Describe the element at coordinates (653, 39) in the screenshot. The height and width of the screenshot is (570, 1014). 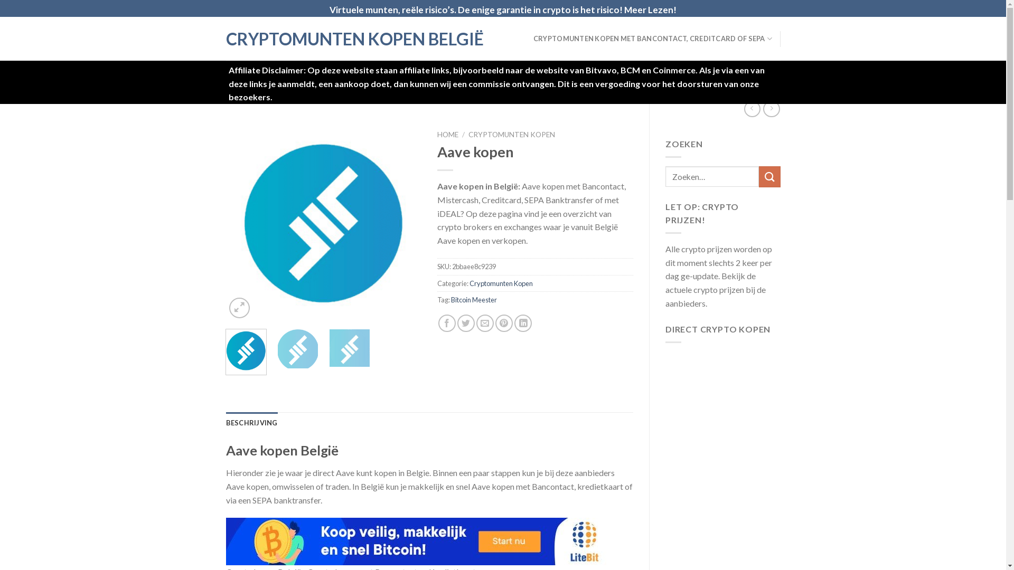
I see `CRYPTOMUNTEN KOPEN MET BANCONTACT, CREDITCARD OF SEPA` at that location.